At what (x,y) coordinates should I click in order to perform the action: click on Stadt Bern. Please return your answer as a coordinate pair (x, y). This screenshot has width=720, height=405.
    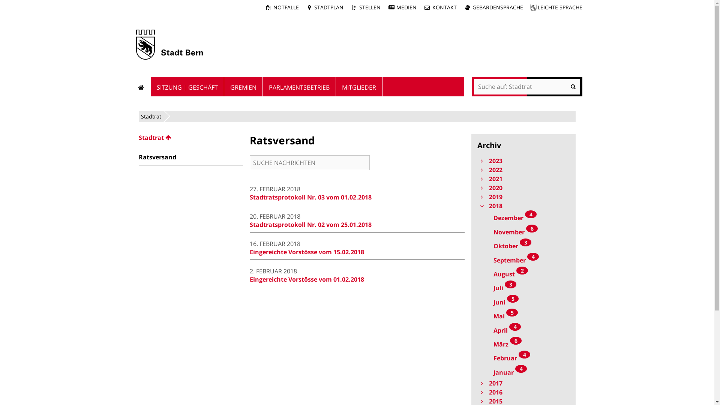
    Looking at the image, I should click on (169, 45).